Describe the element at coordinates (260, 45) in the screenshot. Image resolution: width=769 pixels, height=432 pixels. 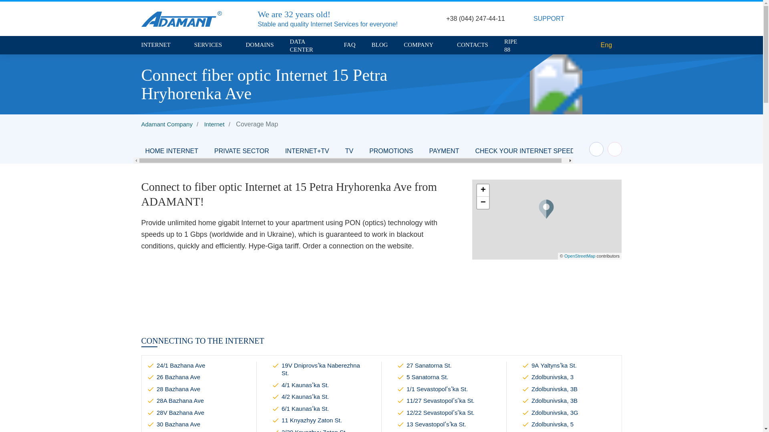
I see `DOMAINS` at that location.